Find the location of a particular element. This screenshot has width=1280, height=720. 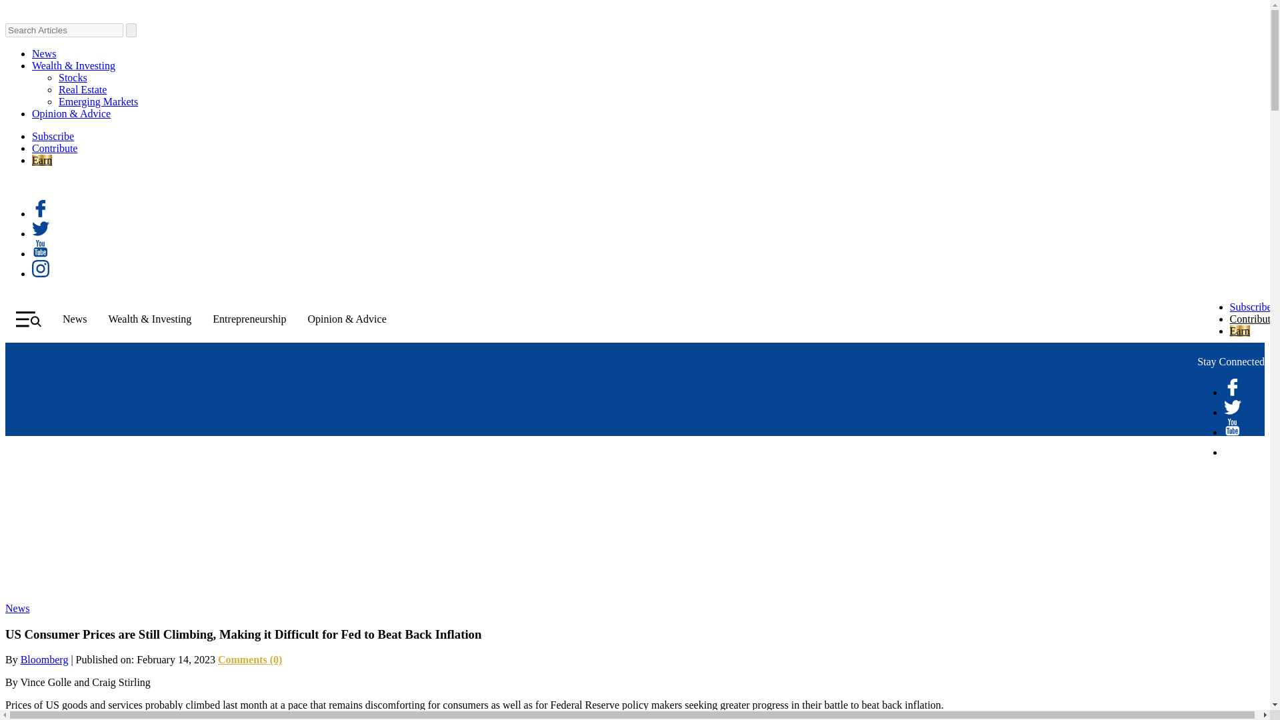

Real Estate is located at coordinates (83, 89).